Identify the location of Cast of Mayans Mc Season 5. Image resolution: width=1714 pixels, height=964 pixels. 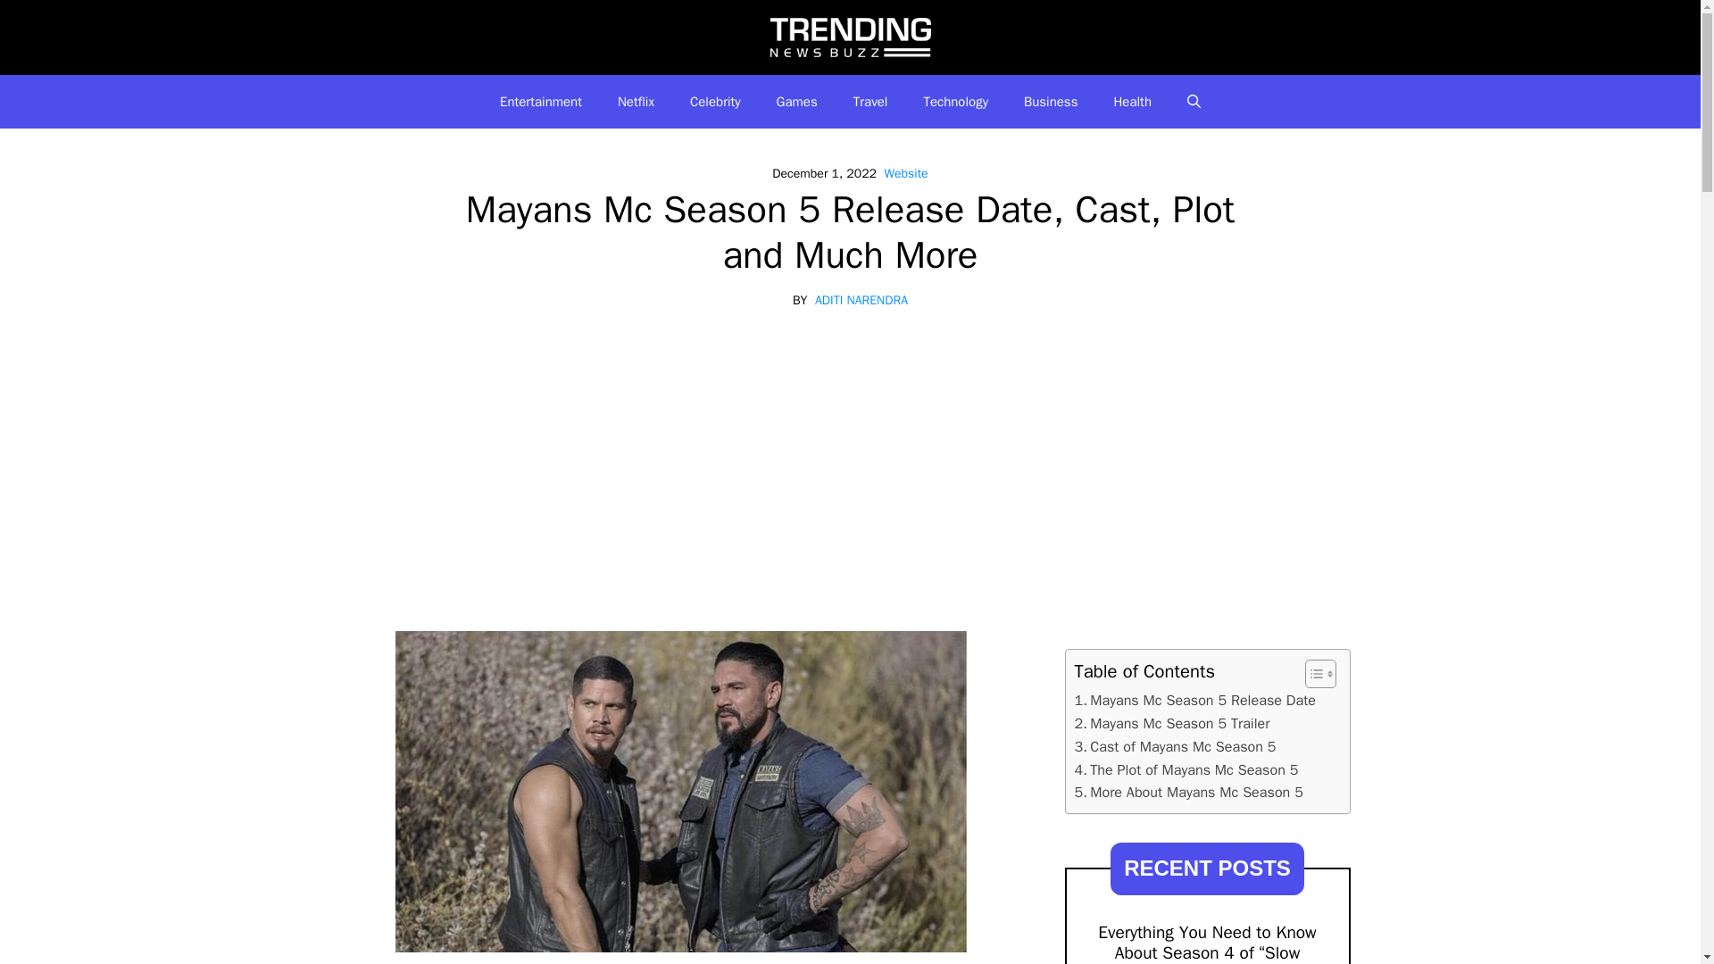
(1175, 746).